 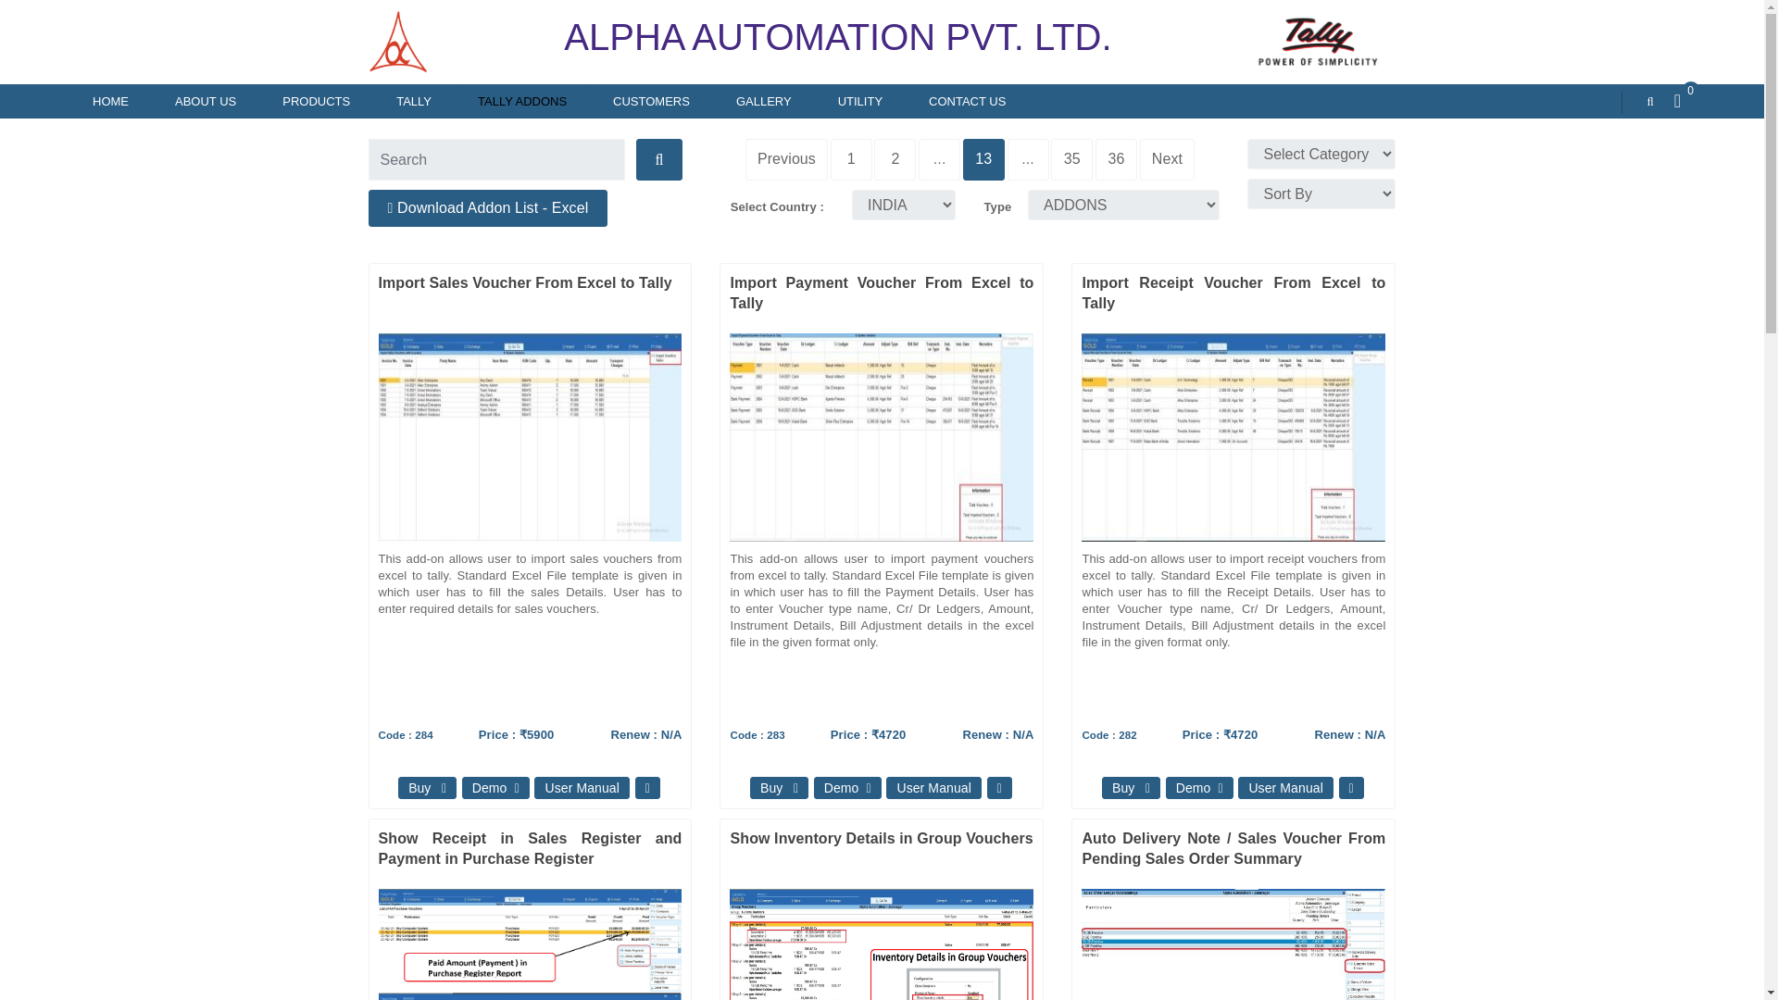 What do you see at coordinates (939, 159) in the screenshot?
I see `...` at bounding box center [939, 159].